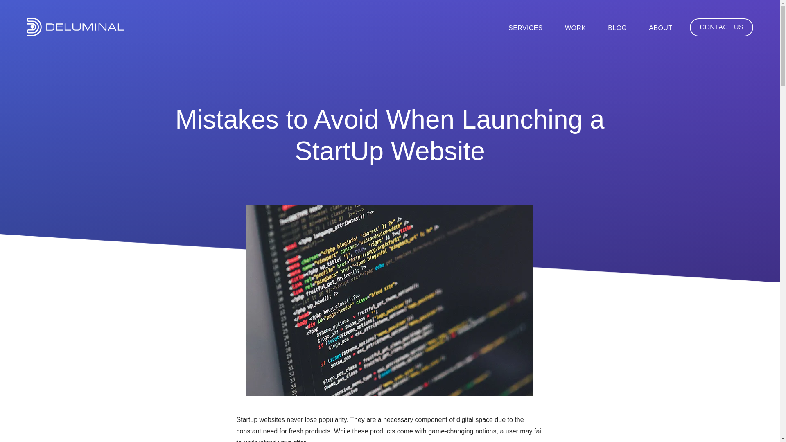 This screenshot has height=442, width=786. Describe the element at coordinates (660, 28) in the screenshot. I see `ABOUT` at that location.